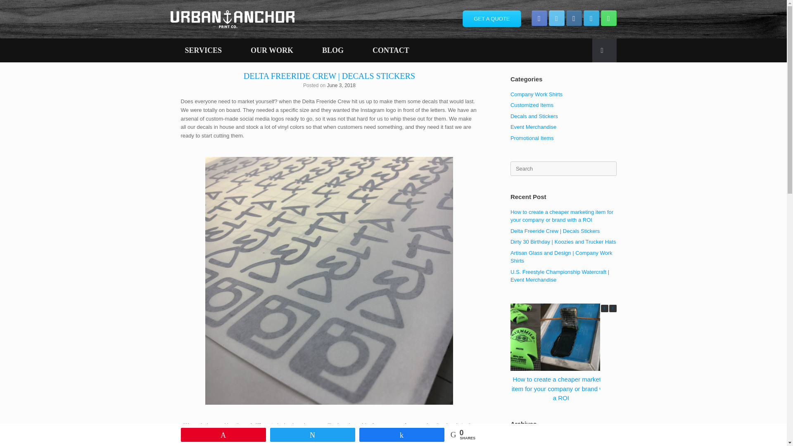  Describe the element at coordinates (532, 105) in the screenshot. I see `Customized Items` at that location.